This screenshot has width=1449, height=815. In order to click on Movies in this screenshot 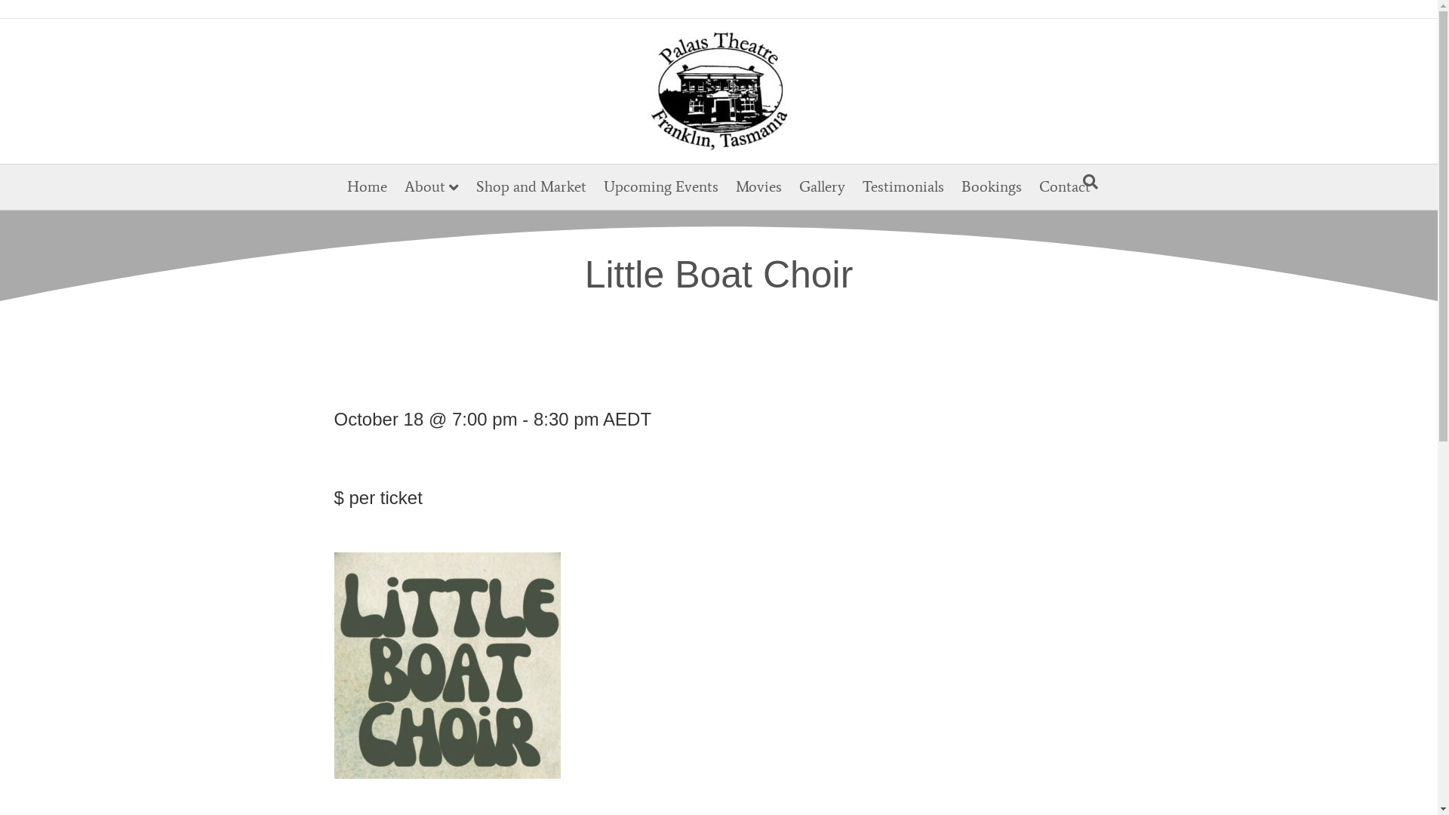, I will do `click(759, 186)`.